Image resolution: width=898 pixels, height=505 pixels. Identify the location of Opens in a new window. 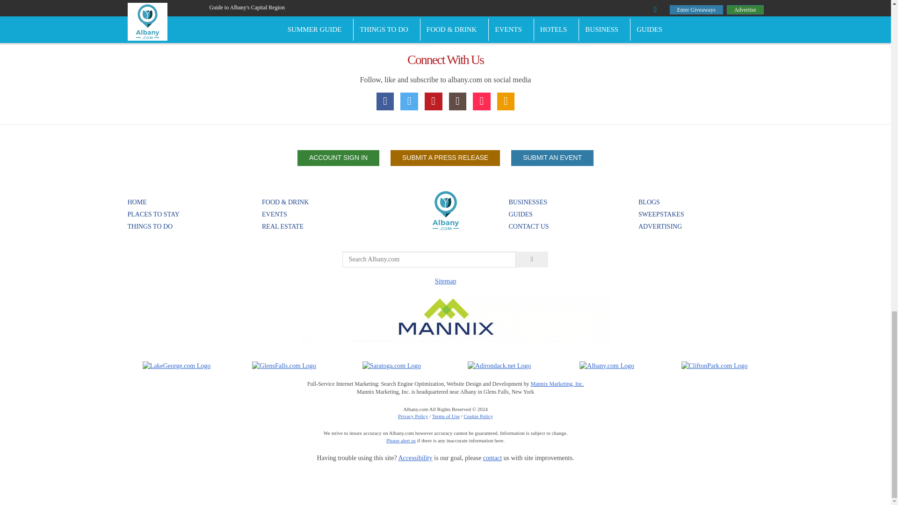
(500, 366).